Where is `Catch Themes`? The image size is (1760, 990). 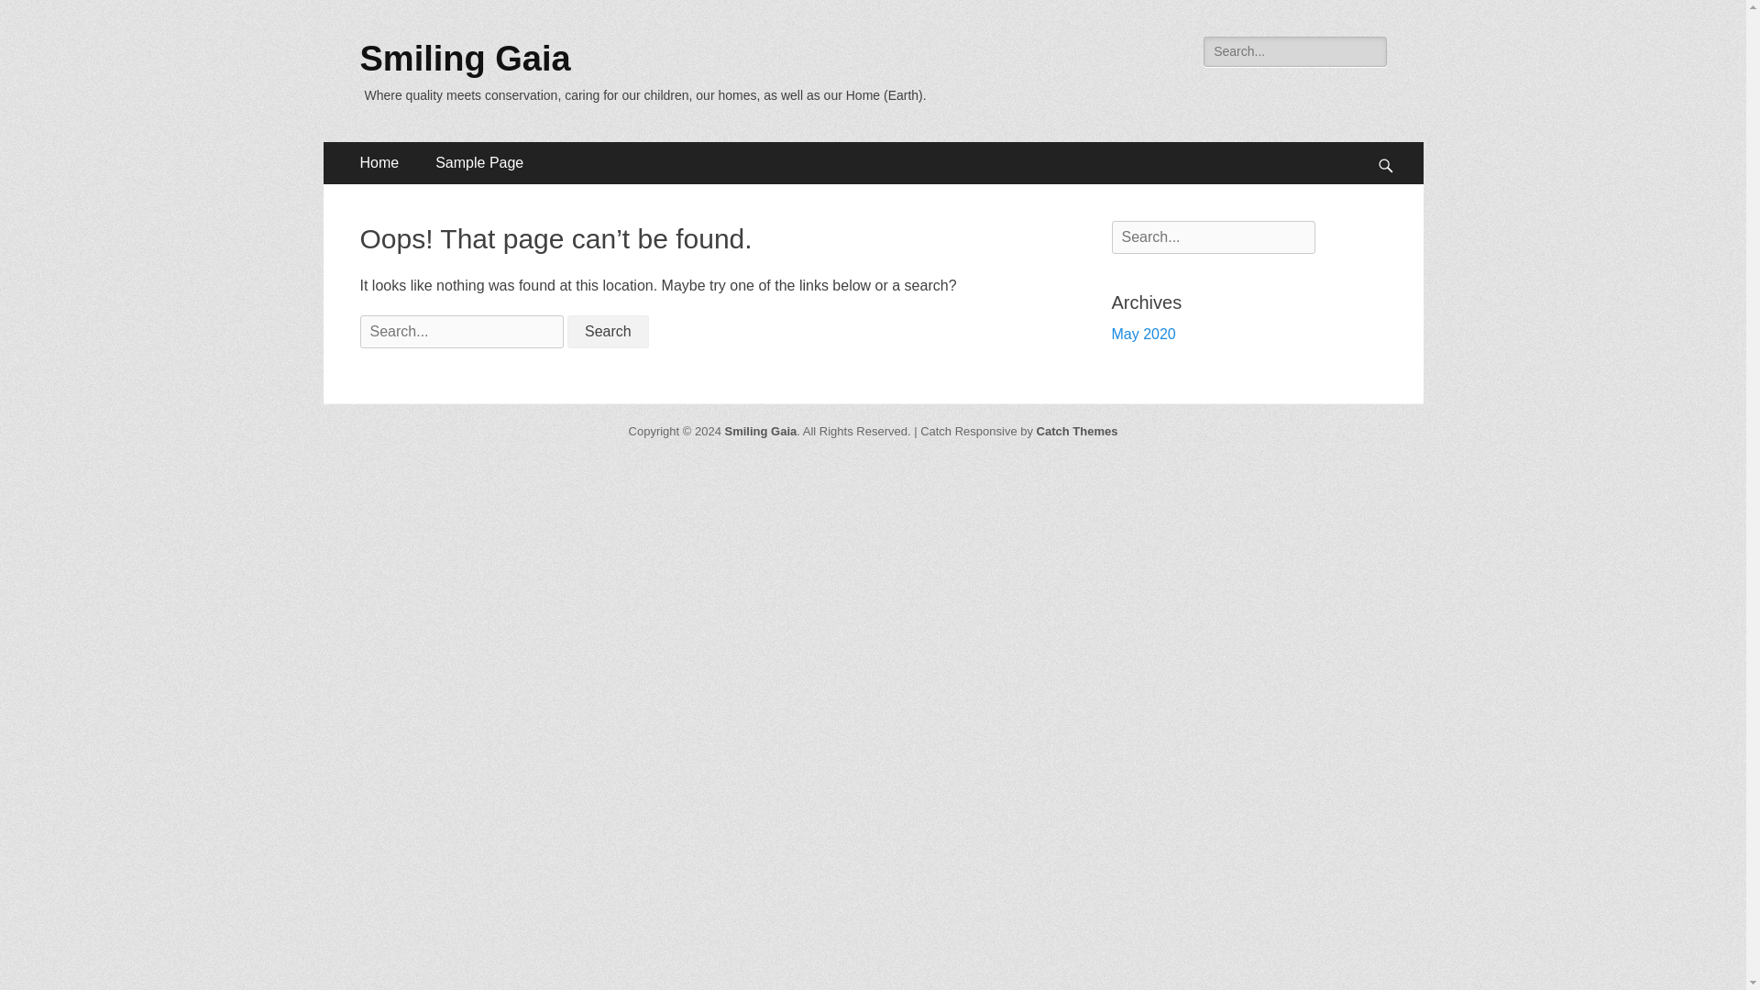 Catch Themes is located at coordinates (1076, 431).